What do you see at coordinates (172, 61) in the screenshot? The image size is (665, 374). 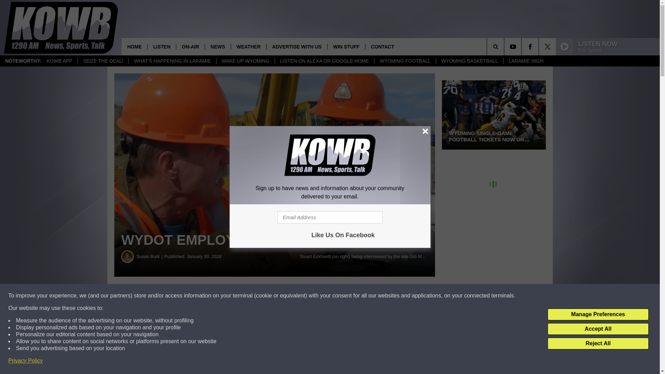 I see `WHAT'S HAPPENING IN LARAMIE` at bounding box center [172, 61].